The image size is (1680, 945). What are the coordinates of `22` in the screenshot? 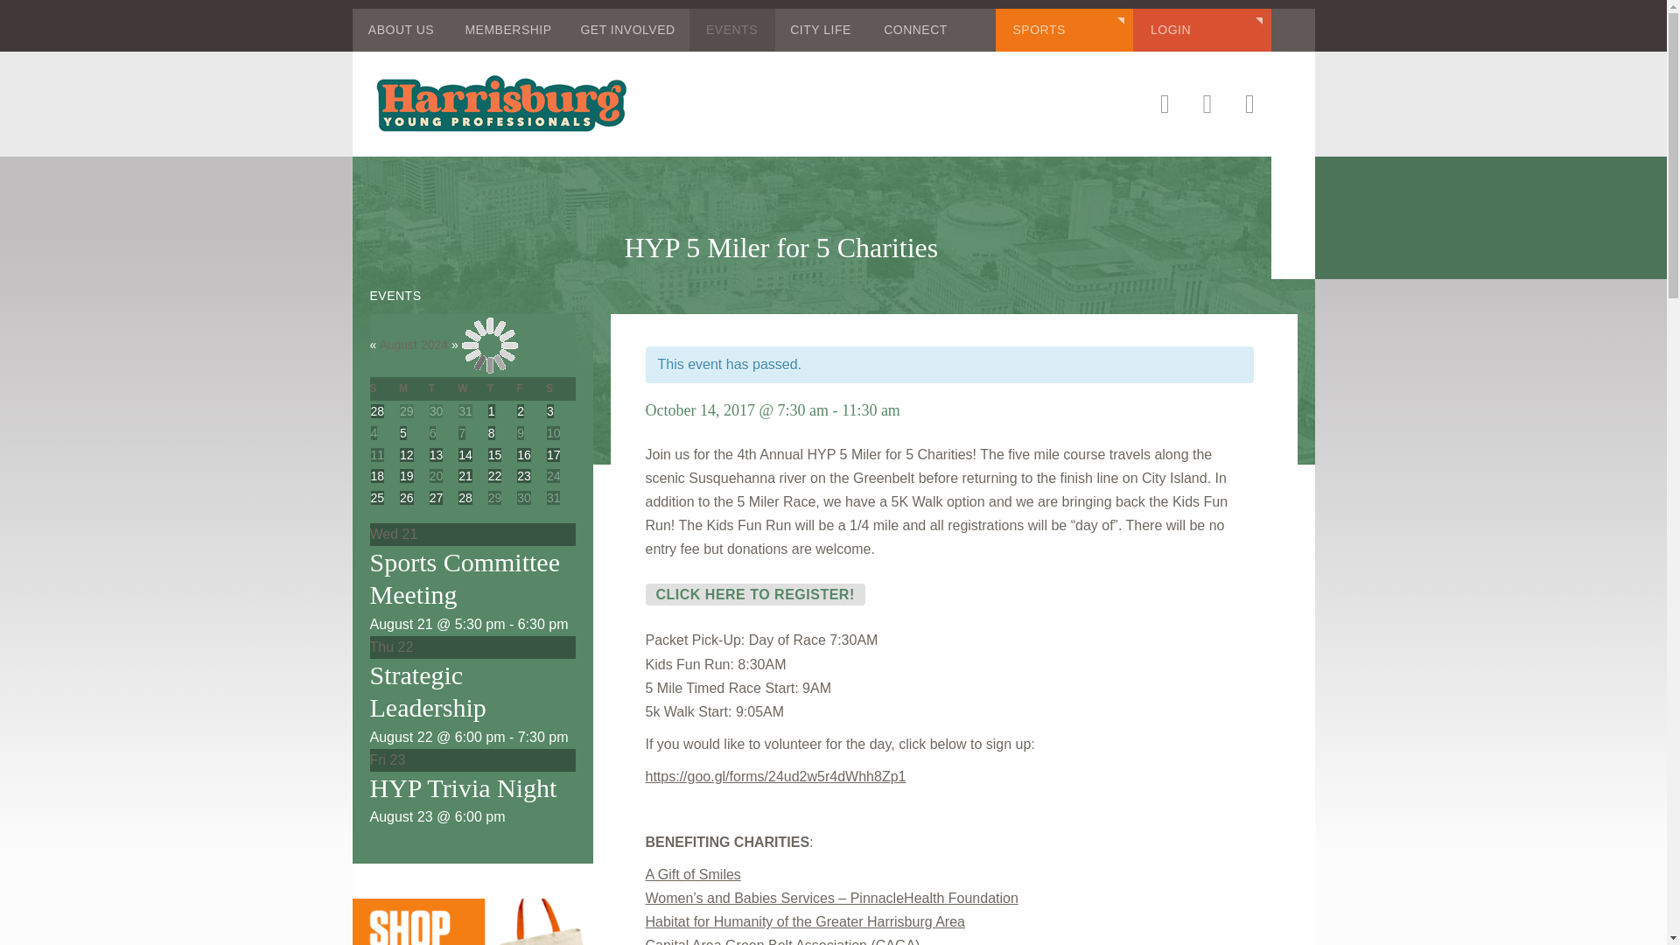 It's located at (495, 475).